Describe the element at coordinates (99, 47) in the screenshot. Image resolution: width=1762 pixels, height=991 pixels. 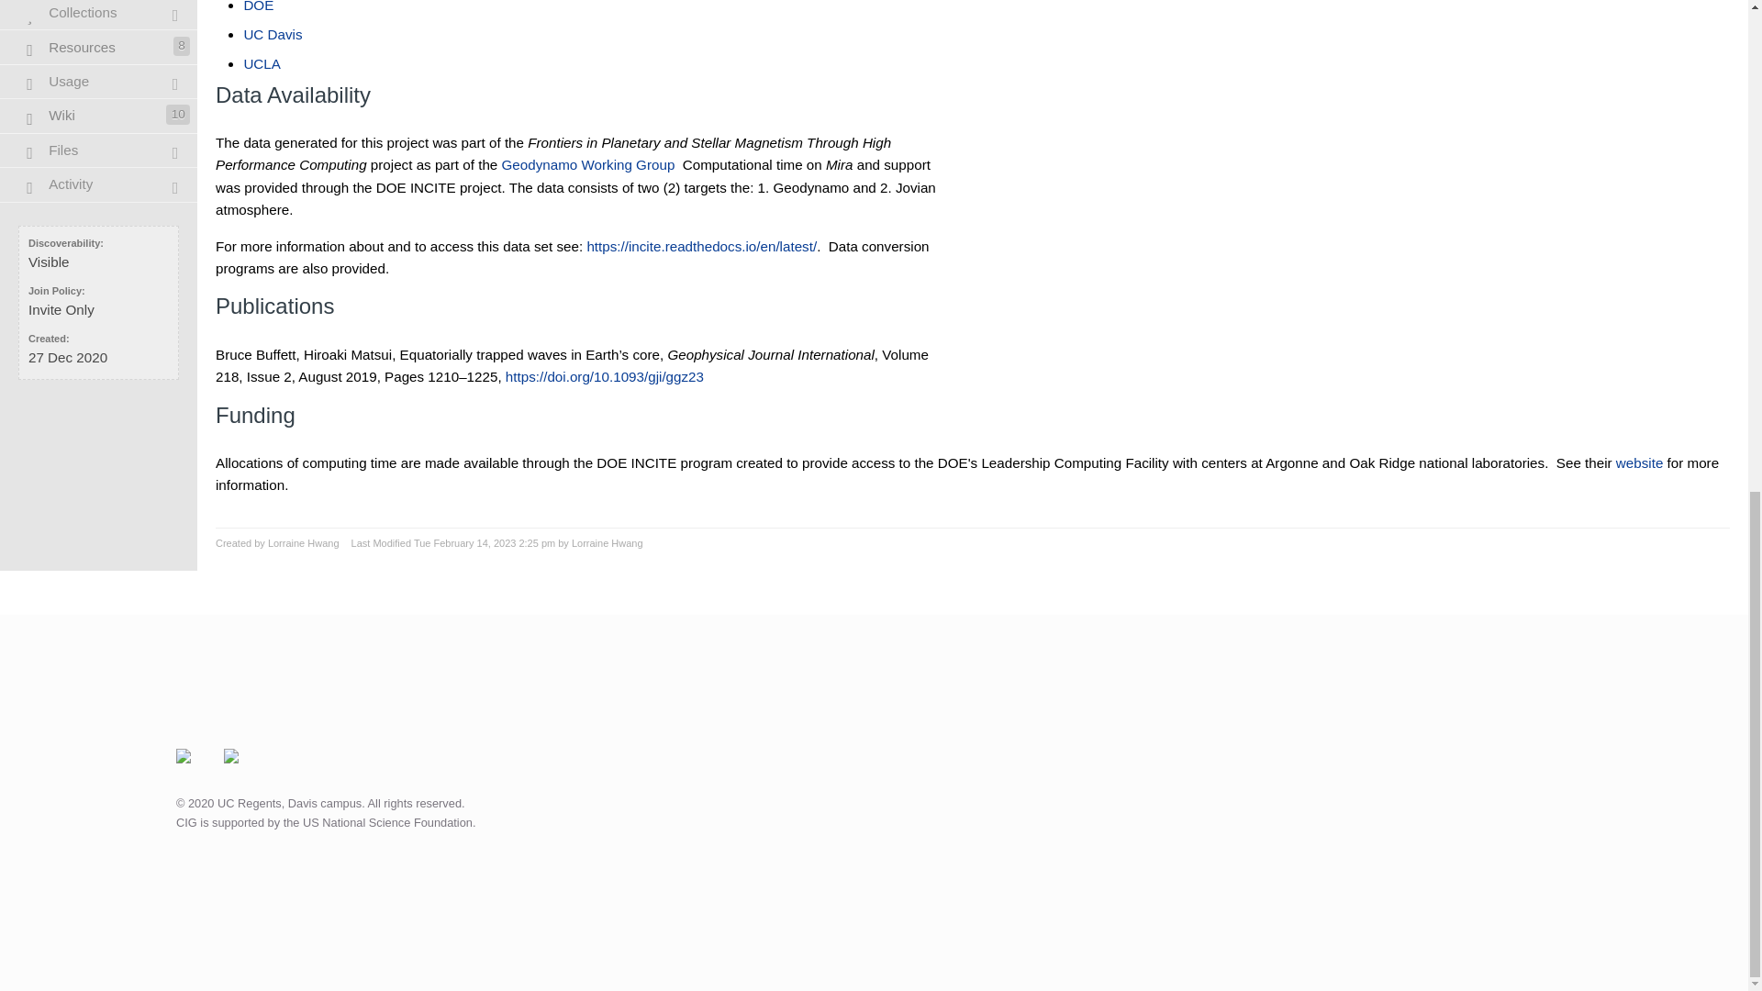
I see `Dynamo's Resources Page` at that location.